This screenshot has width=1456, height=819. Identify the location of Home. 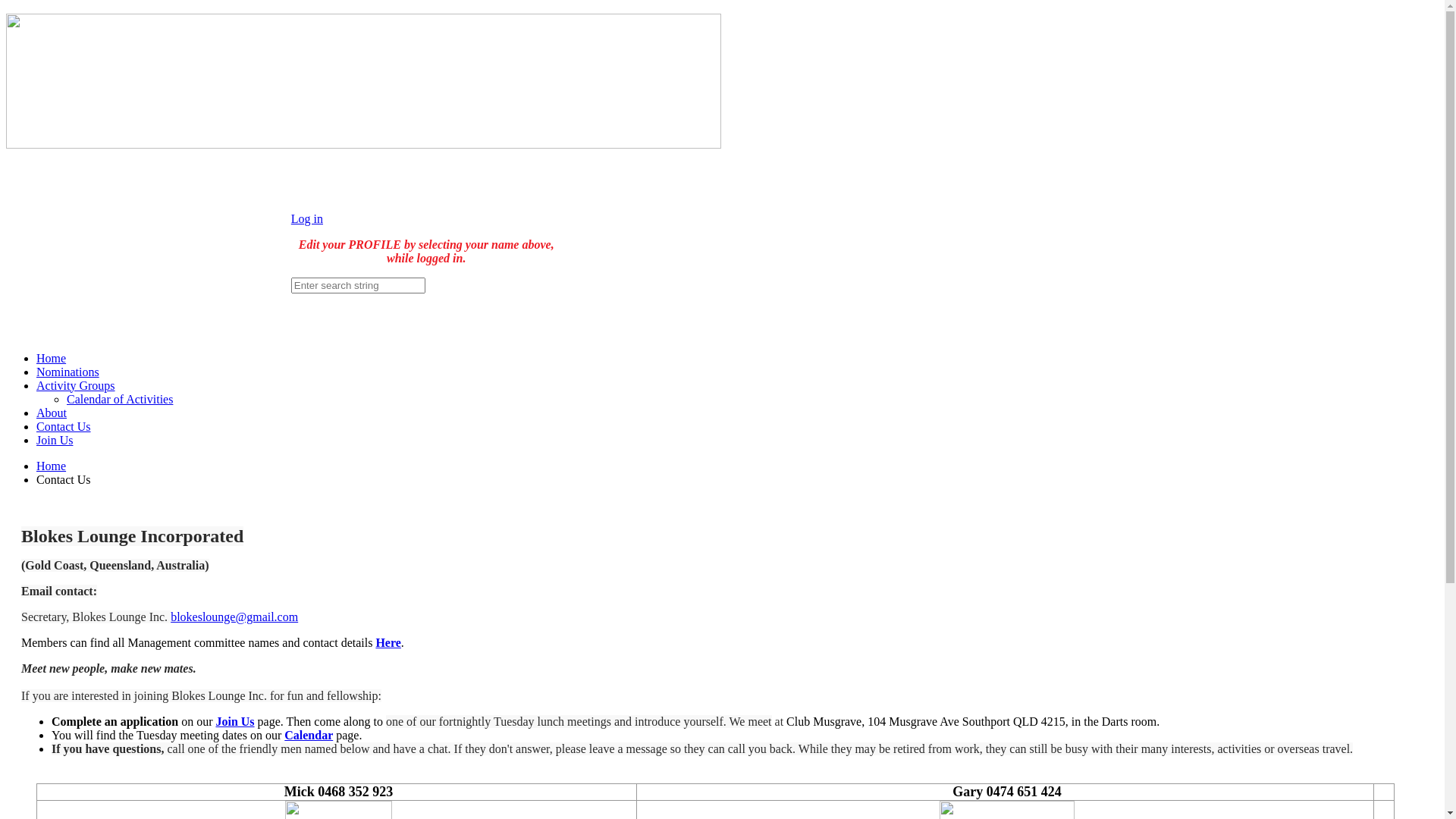
(52, 358).